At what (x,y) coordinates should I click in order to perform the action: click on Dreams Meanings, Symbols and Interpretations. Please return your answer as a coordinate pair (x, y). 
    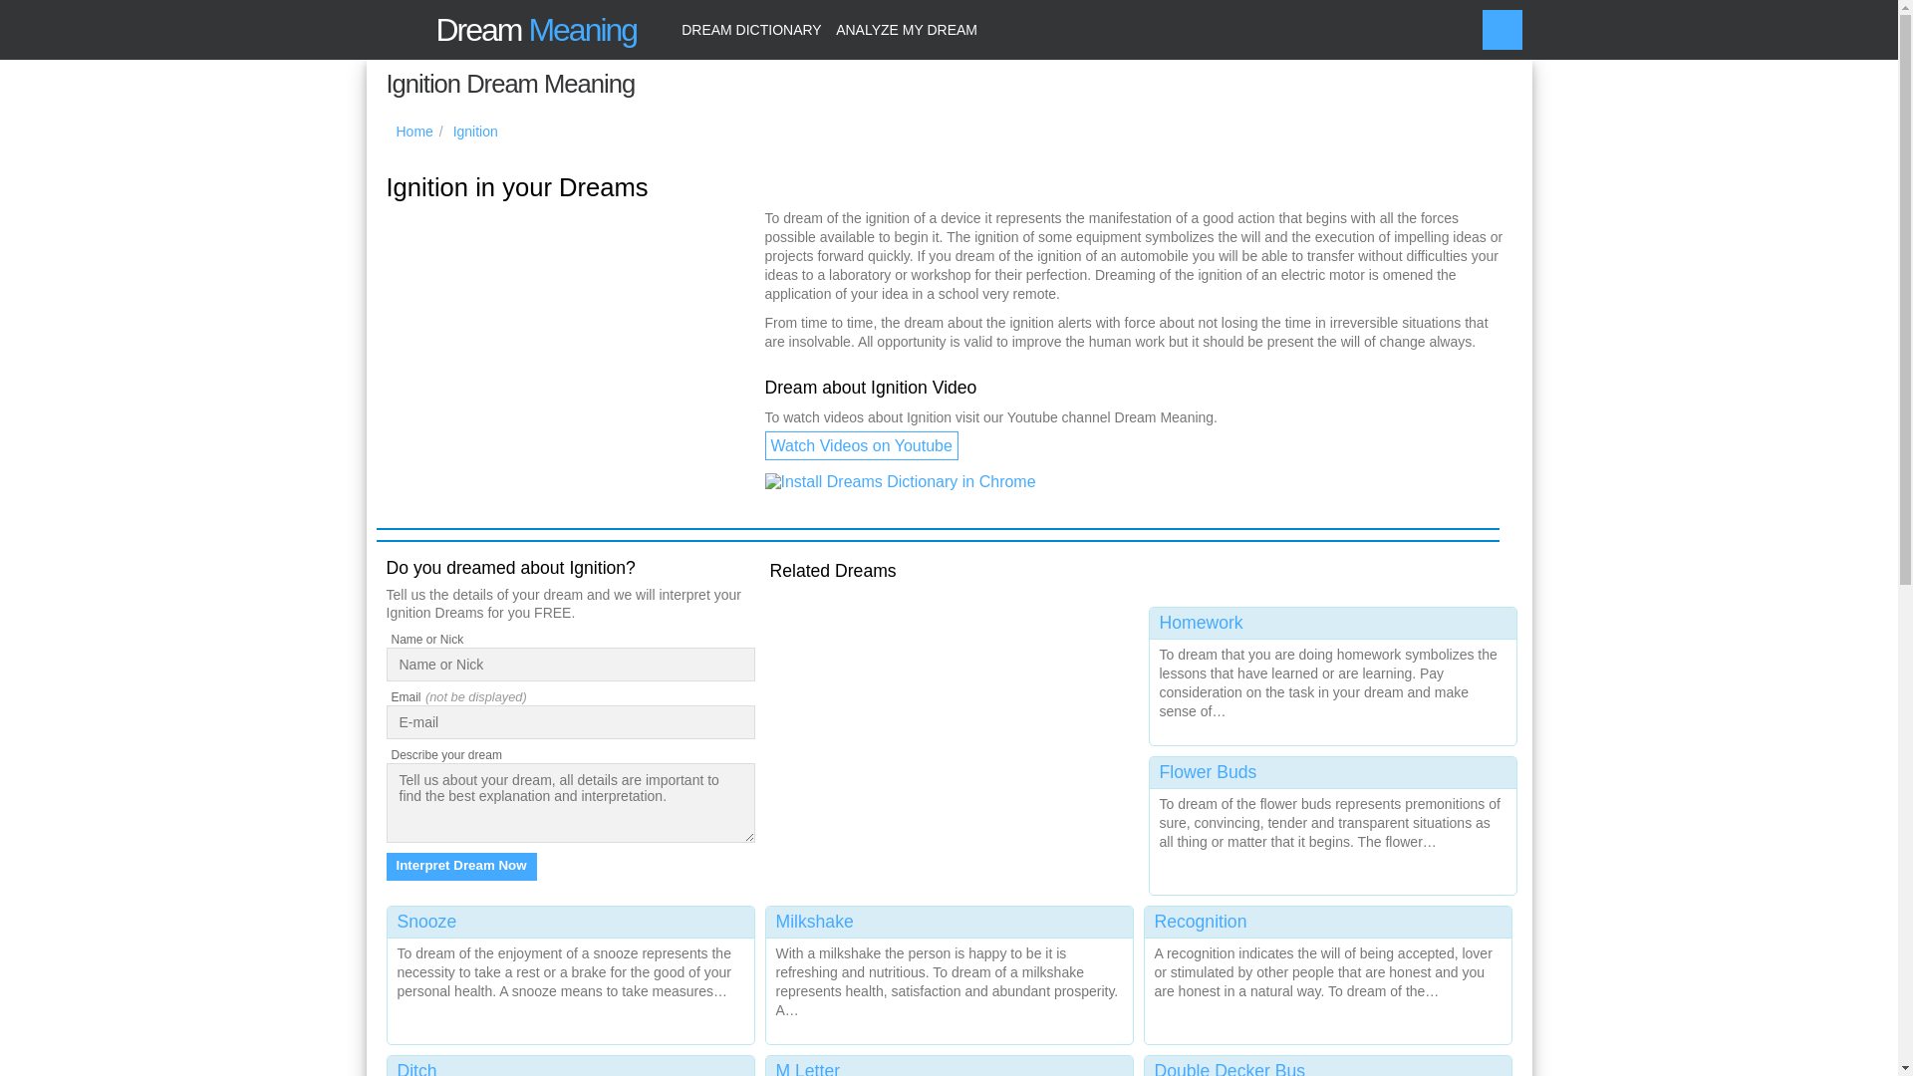
    Looking at the image, I should click on (414, 132).